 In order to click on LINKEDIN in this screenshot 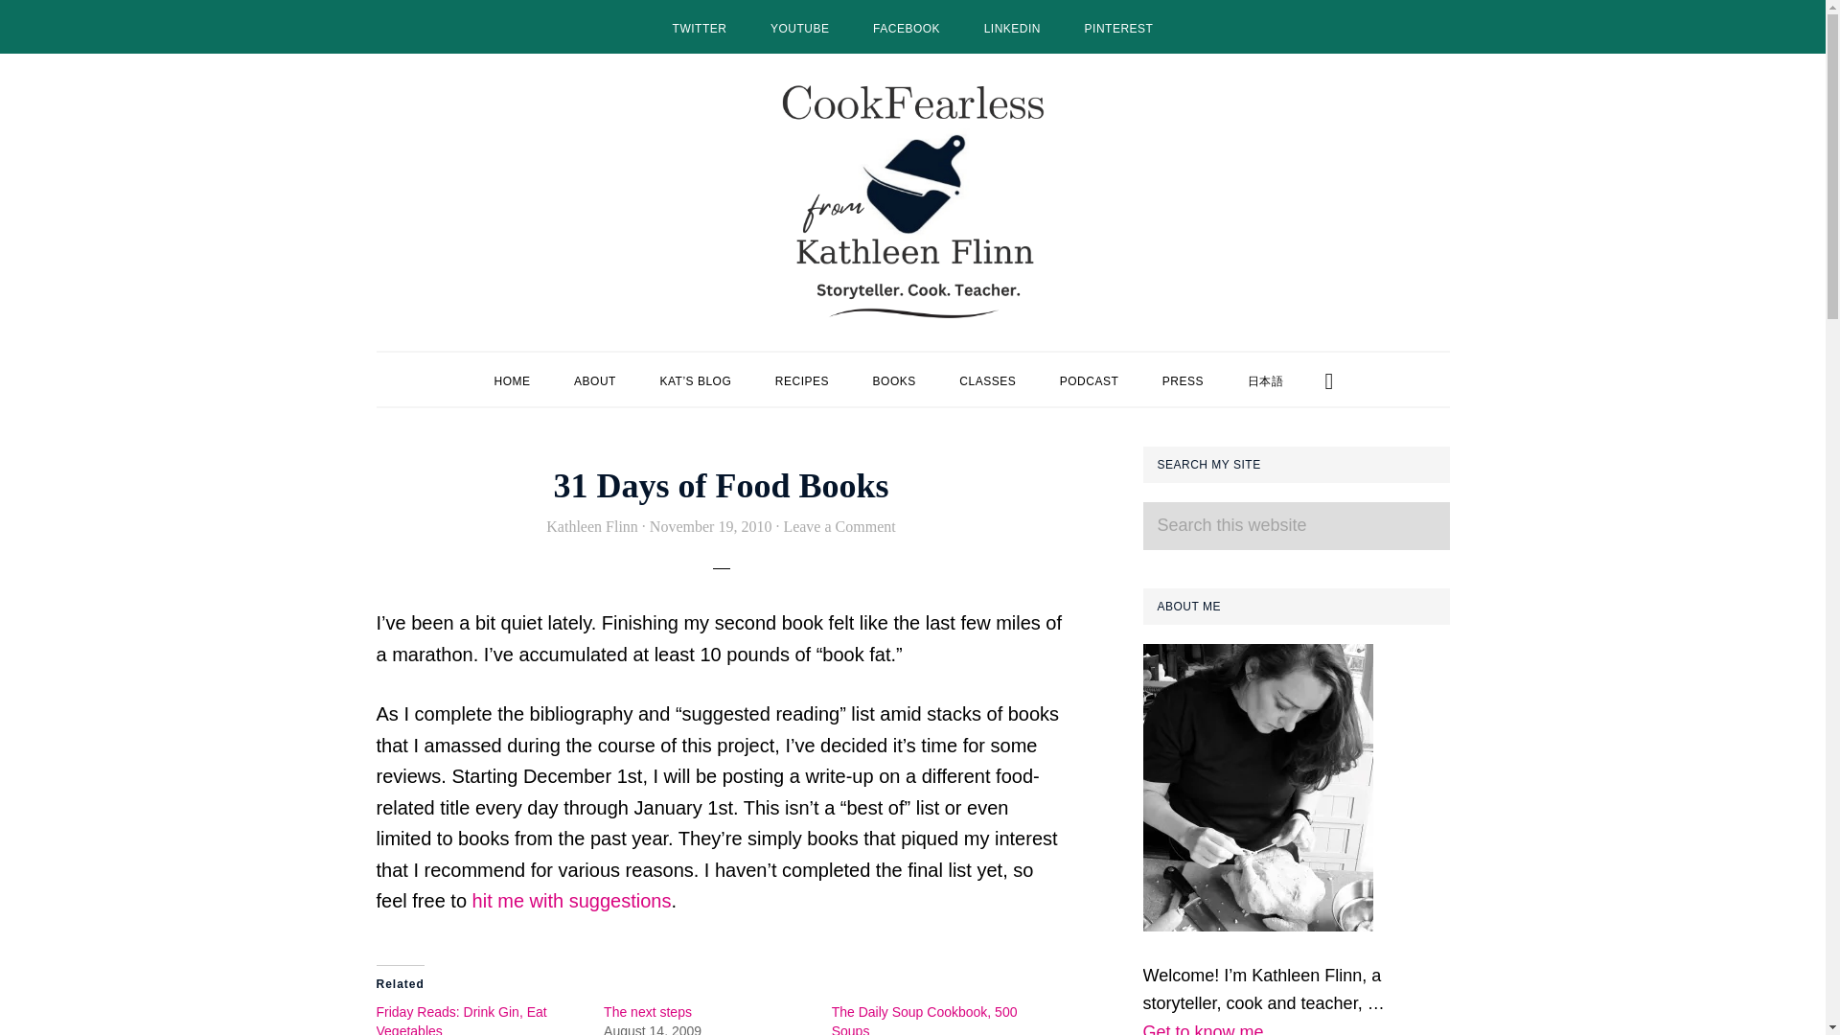, I will do `click(1012, 27)`.